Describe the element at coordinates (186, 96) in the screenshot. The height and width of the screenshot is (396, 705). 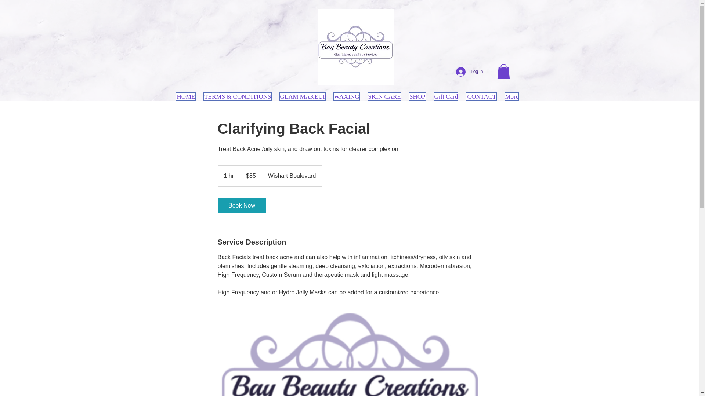
I see `HOME` at that location.